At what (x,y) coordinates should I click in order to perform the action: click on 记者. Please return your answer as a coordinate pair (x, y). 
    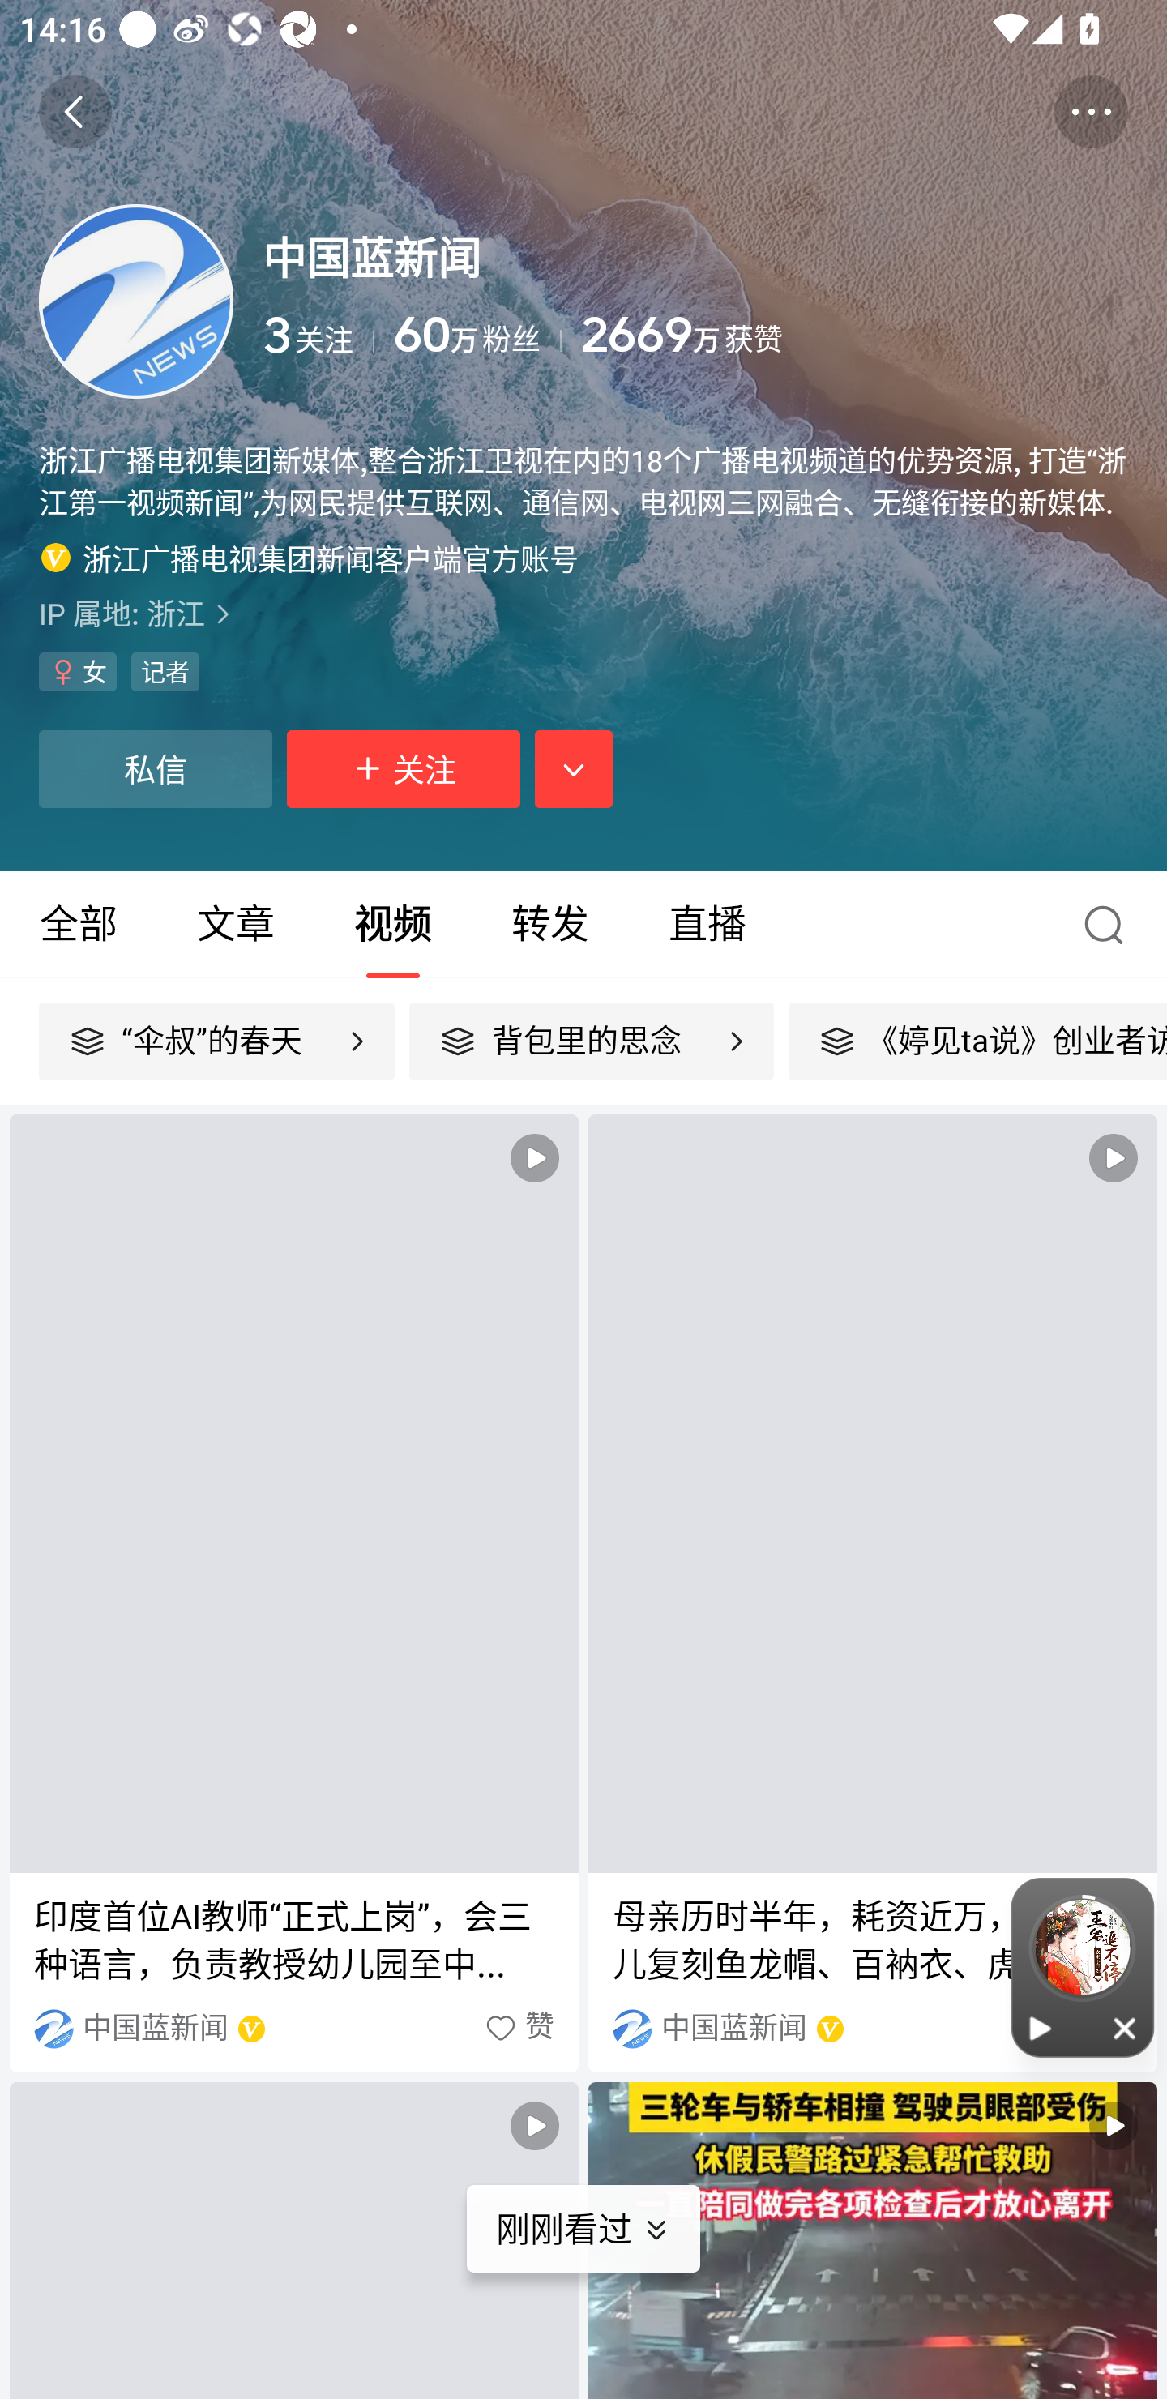
    Looking at the image, I should click on (165, 671).